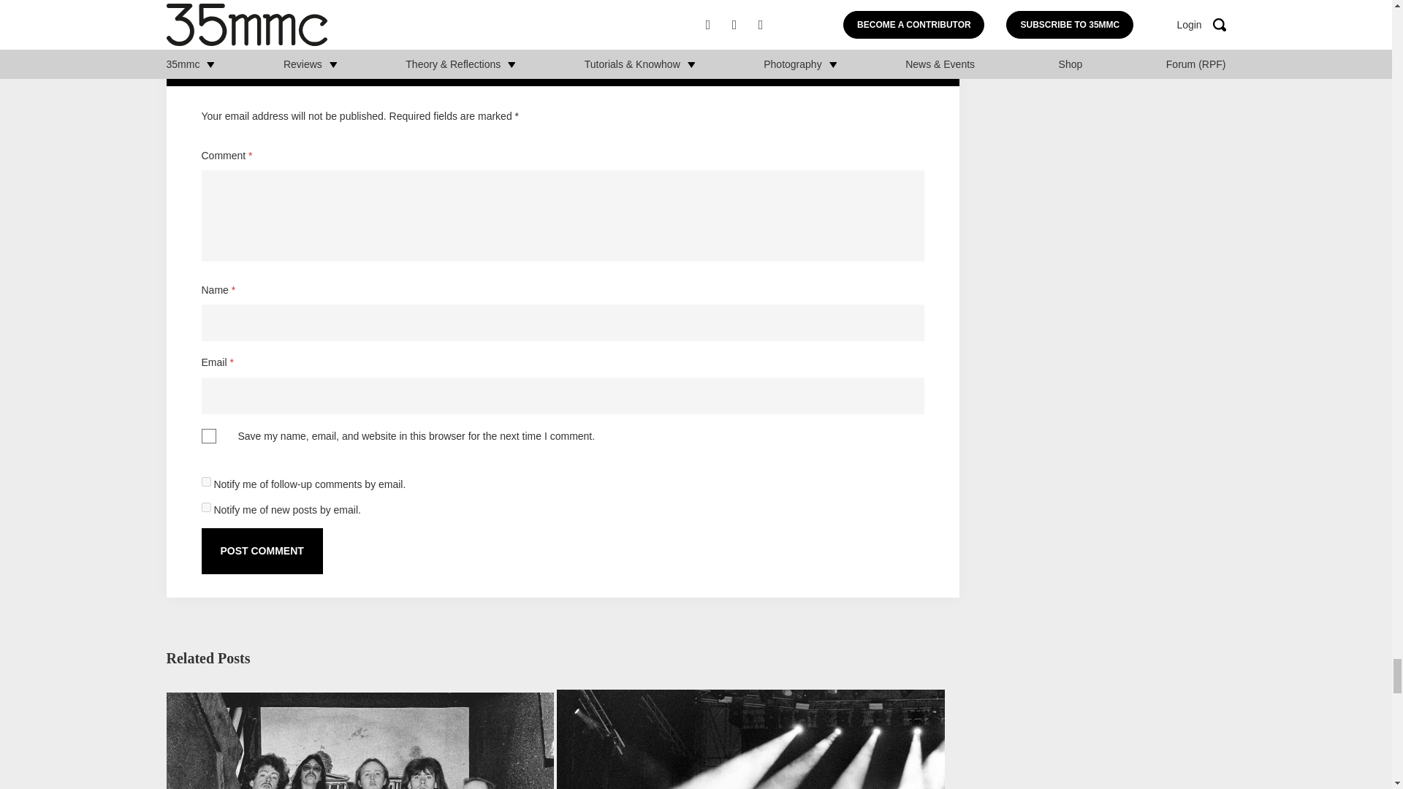  What do you see at coordinates (209, 435) in the screenshot?
I see `yes` at bounding box center [209, 435].